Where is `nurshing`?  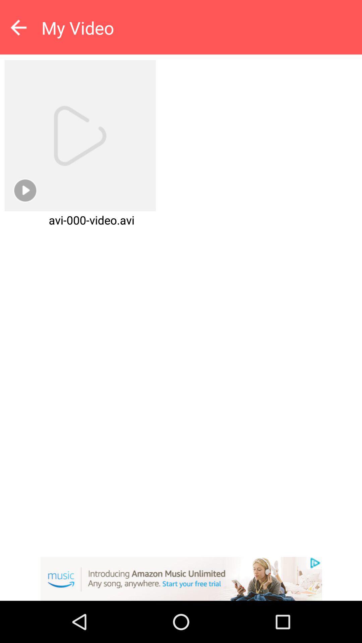 nurshing is located at coordinates (181, 579).